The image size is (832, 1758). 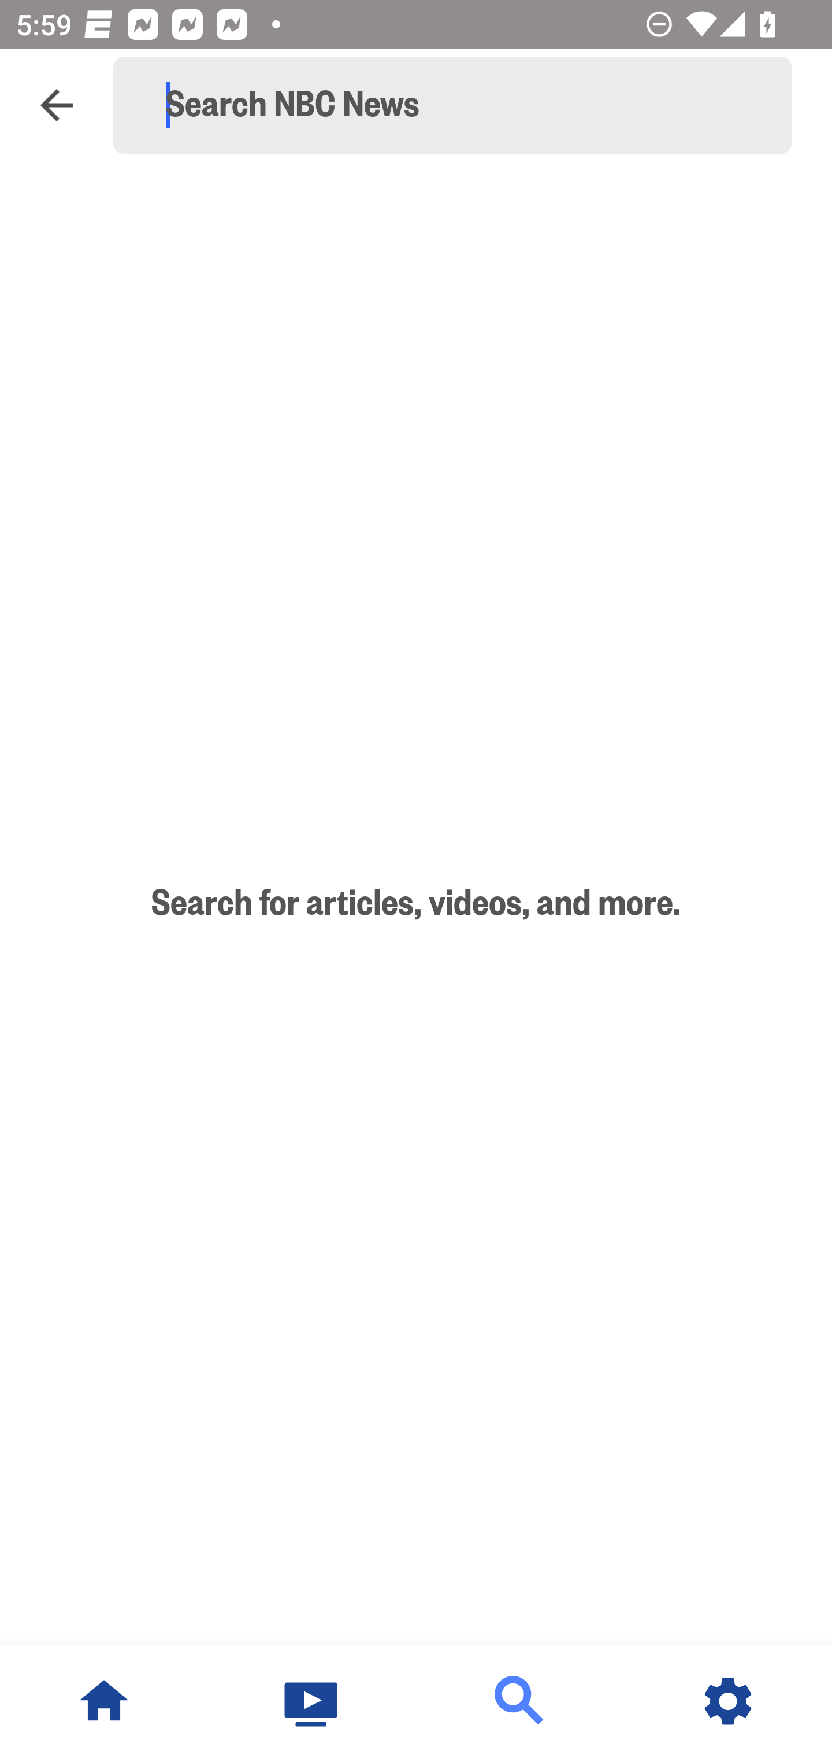 What do you see at coordinates (57, 105) in the screenshot?
I see `Navigate up` at bounding box center [57, 105].